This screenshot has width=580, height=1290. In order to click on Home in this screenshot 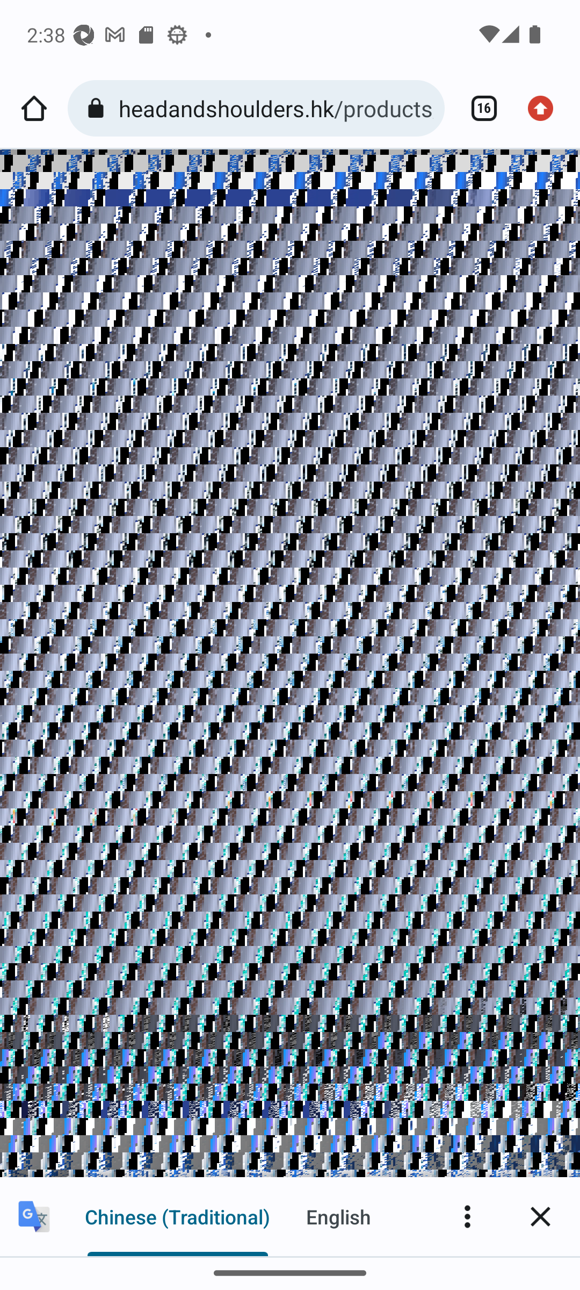, I will do `click(34, 109)`.